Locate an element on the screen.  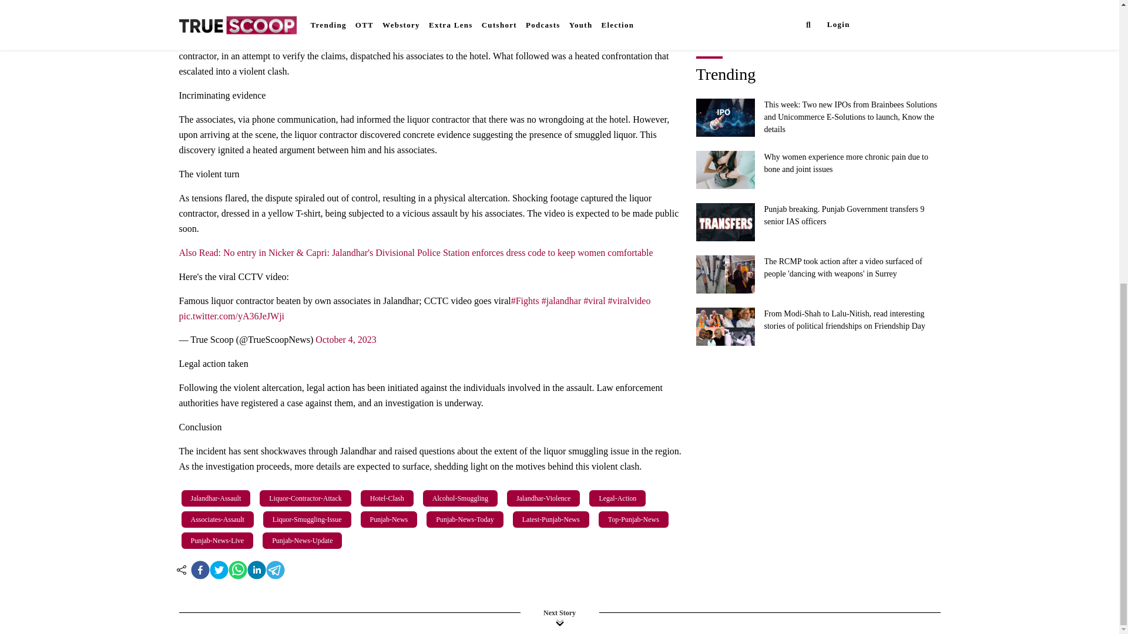
Top-Punjab-News is located at coordinates (633, 519).